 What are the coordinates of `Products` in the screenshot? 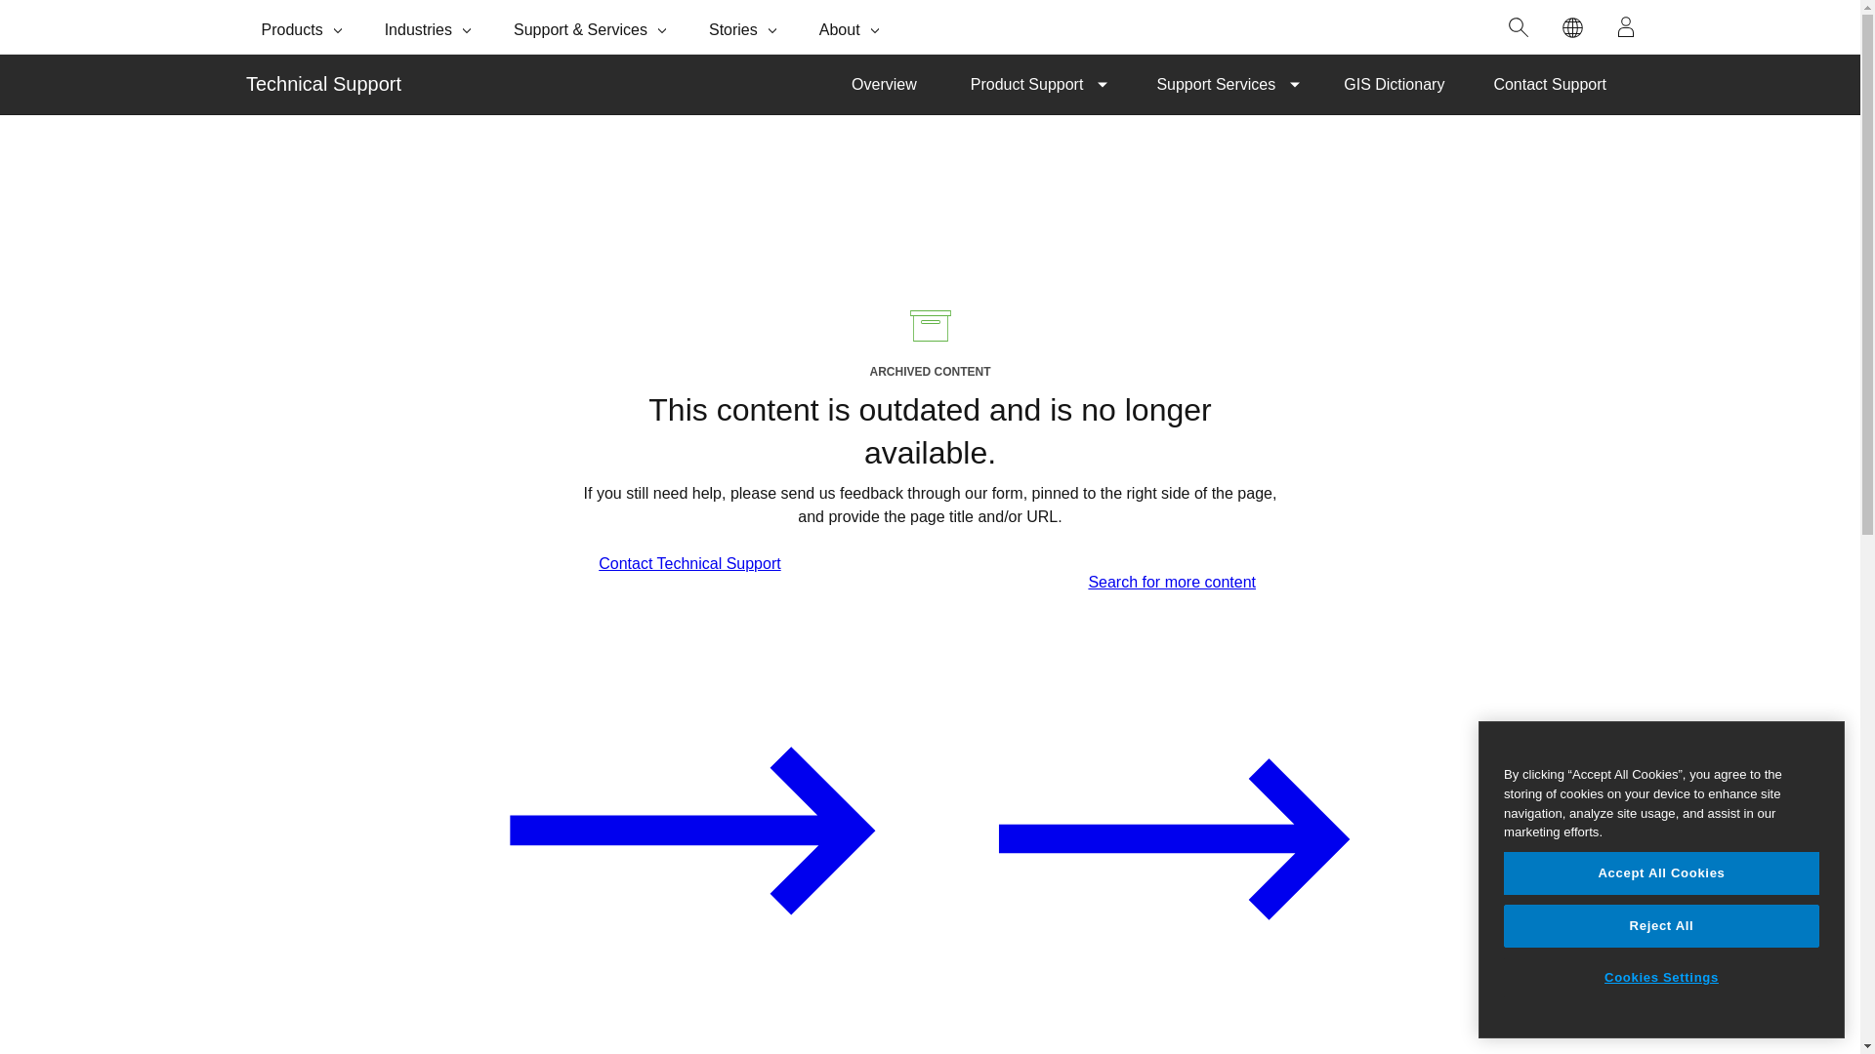 It's located at (303, 27).